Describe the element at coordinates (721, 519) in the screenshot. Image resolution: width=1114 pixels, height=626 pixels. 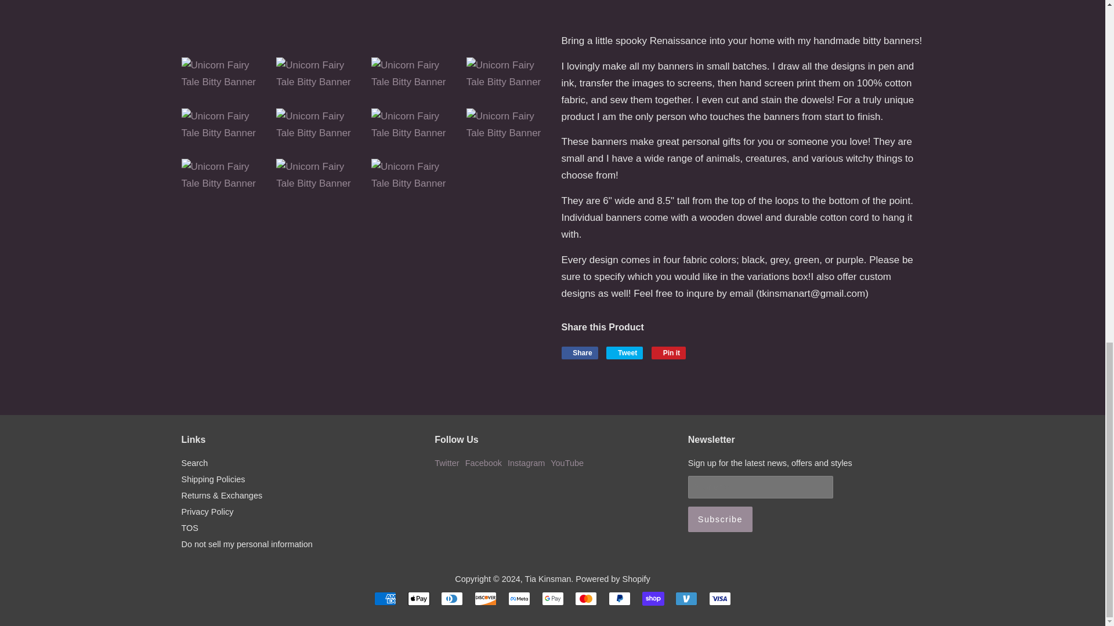
I see `Subscribe` at that location.